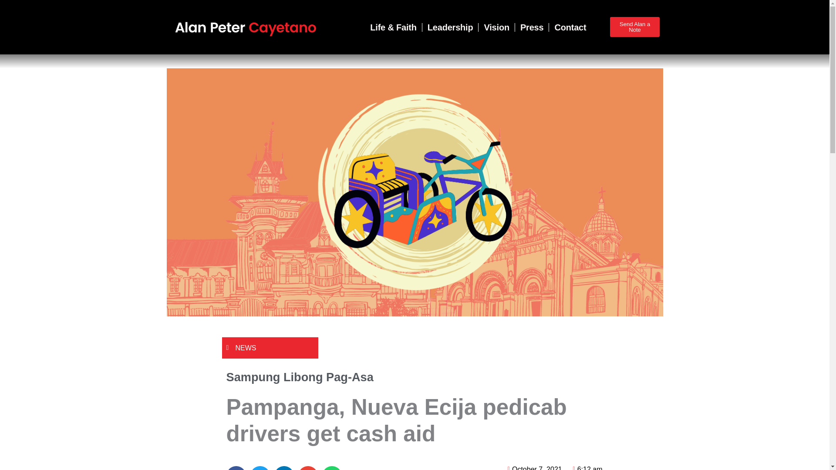  Describe the element at coordinates (567, 27) in the screenshot. I see `Contact` at that location.